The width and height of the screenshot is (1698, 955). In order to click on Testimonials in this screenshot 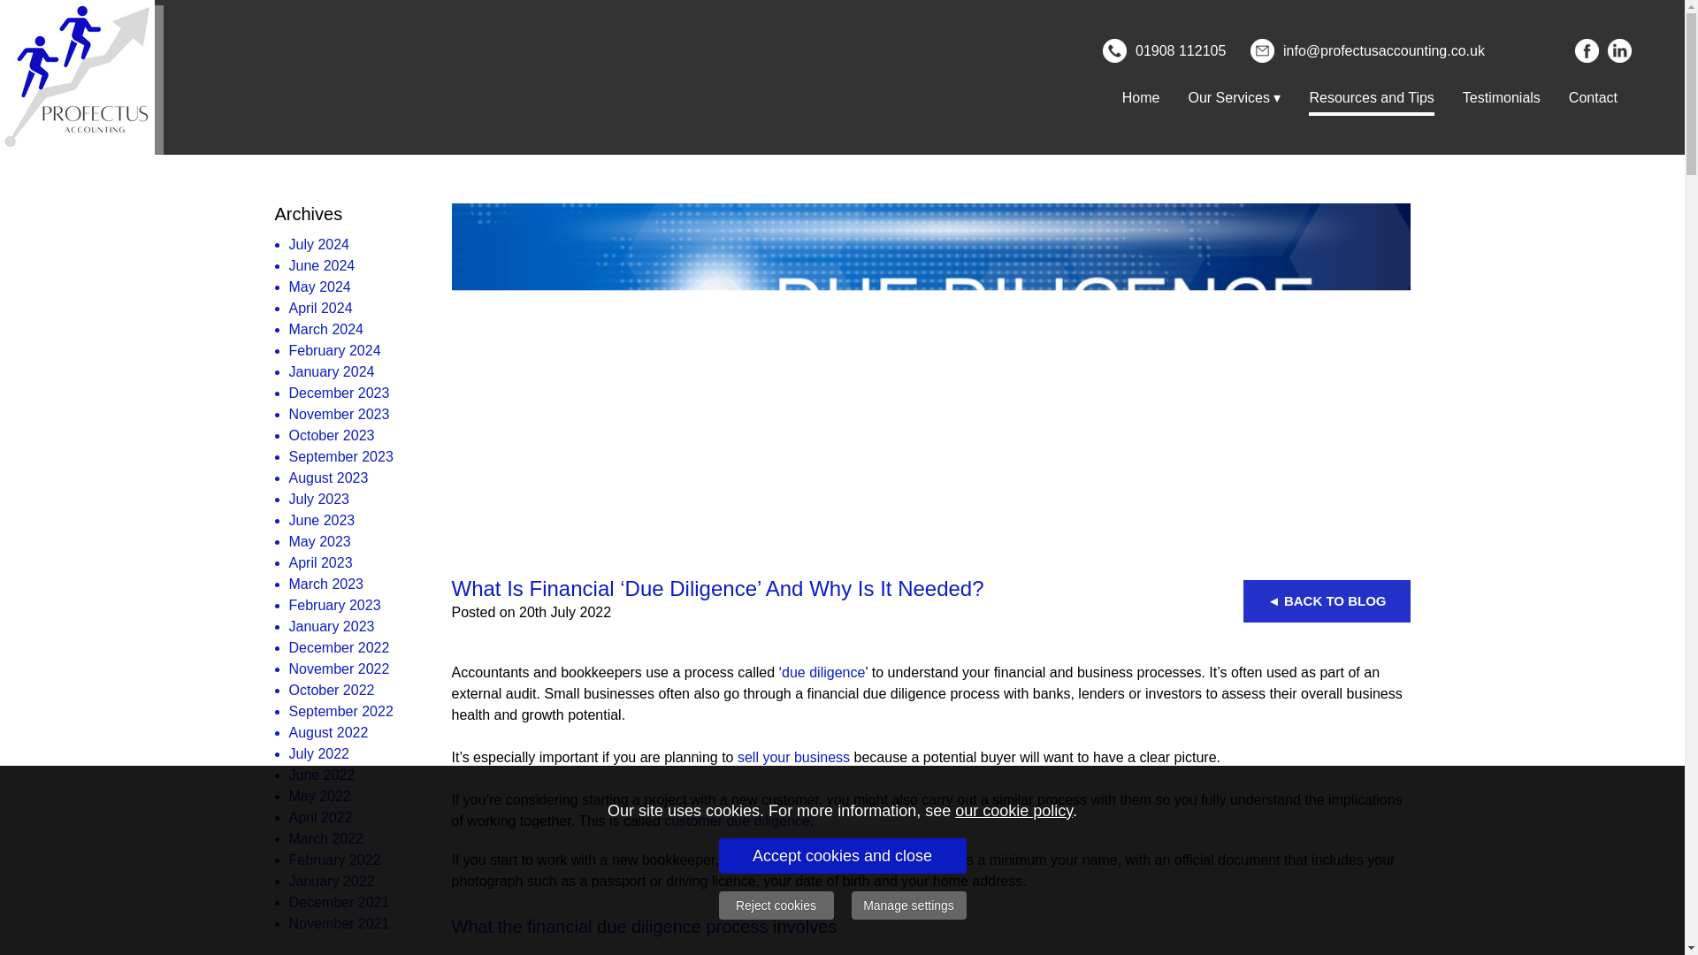, I will do `click(1502, 97)`.